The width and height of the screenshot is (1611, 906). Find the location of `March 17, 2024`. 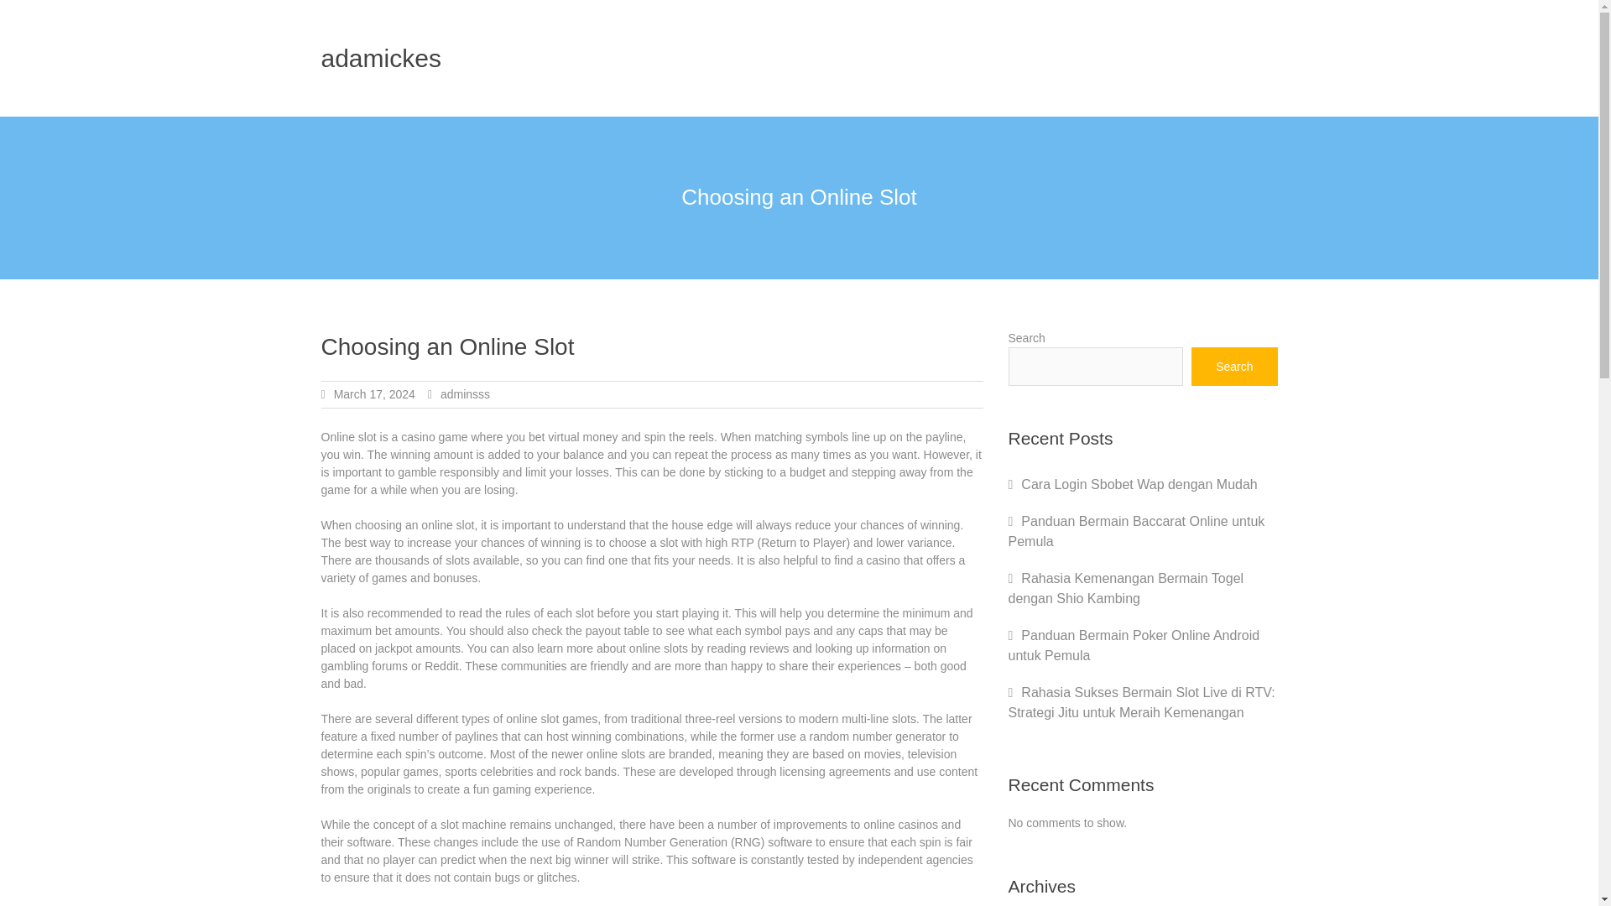

March 17, 2024 is located at coordinates (374, 394).